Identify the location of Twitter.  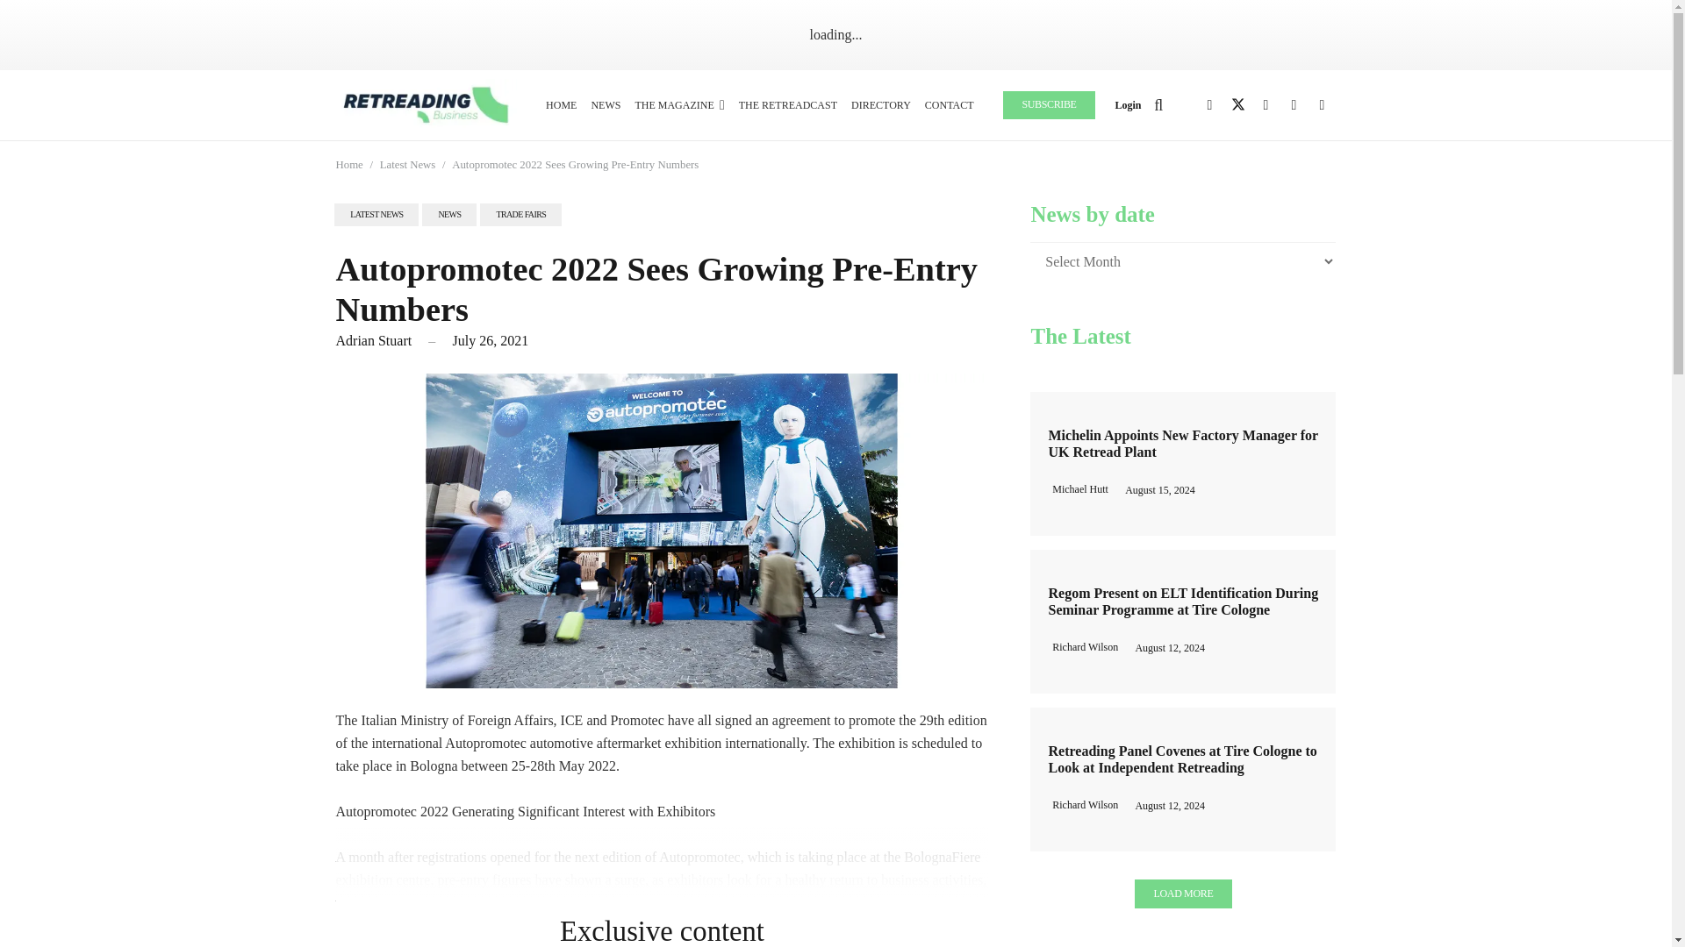
(1237, 105).